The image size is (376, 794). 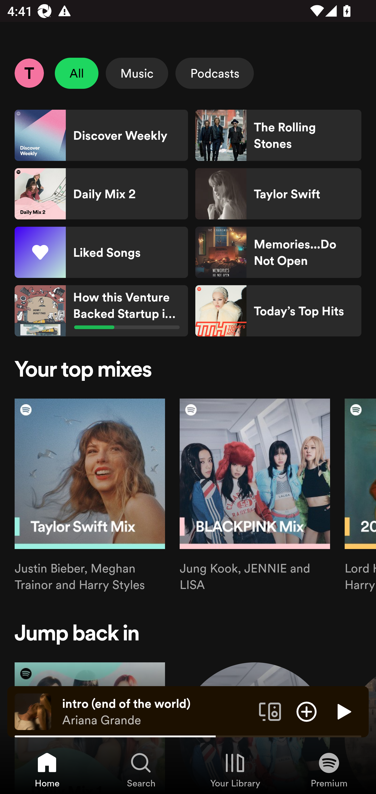 I want to click on Discover Weekly Shortcut Discover Weekly, so click(x=101, y=135).